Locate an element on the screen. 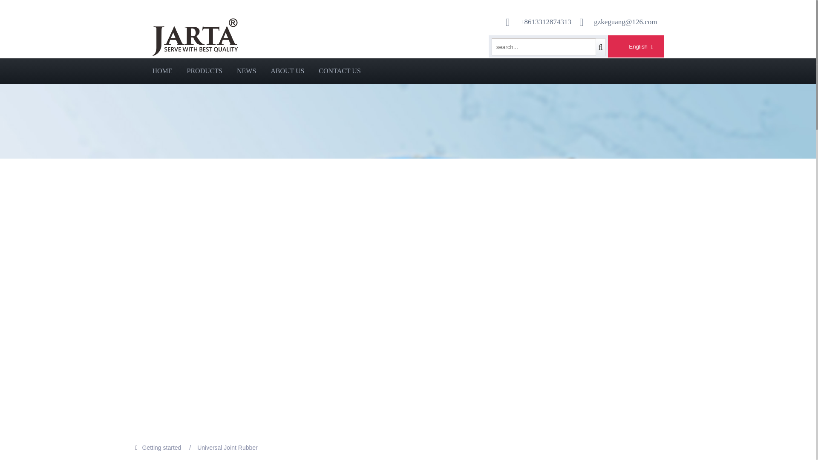  Getting started is located at coordinates (162, 448).